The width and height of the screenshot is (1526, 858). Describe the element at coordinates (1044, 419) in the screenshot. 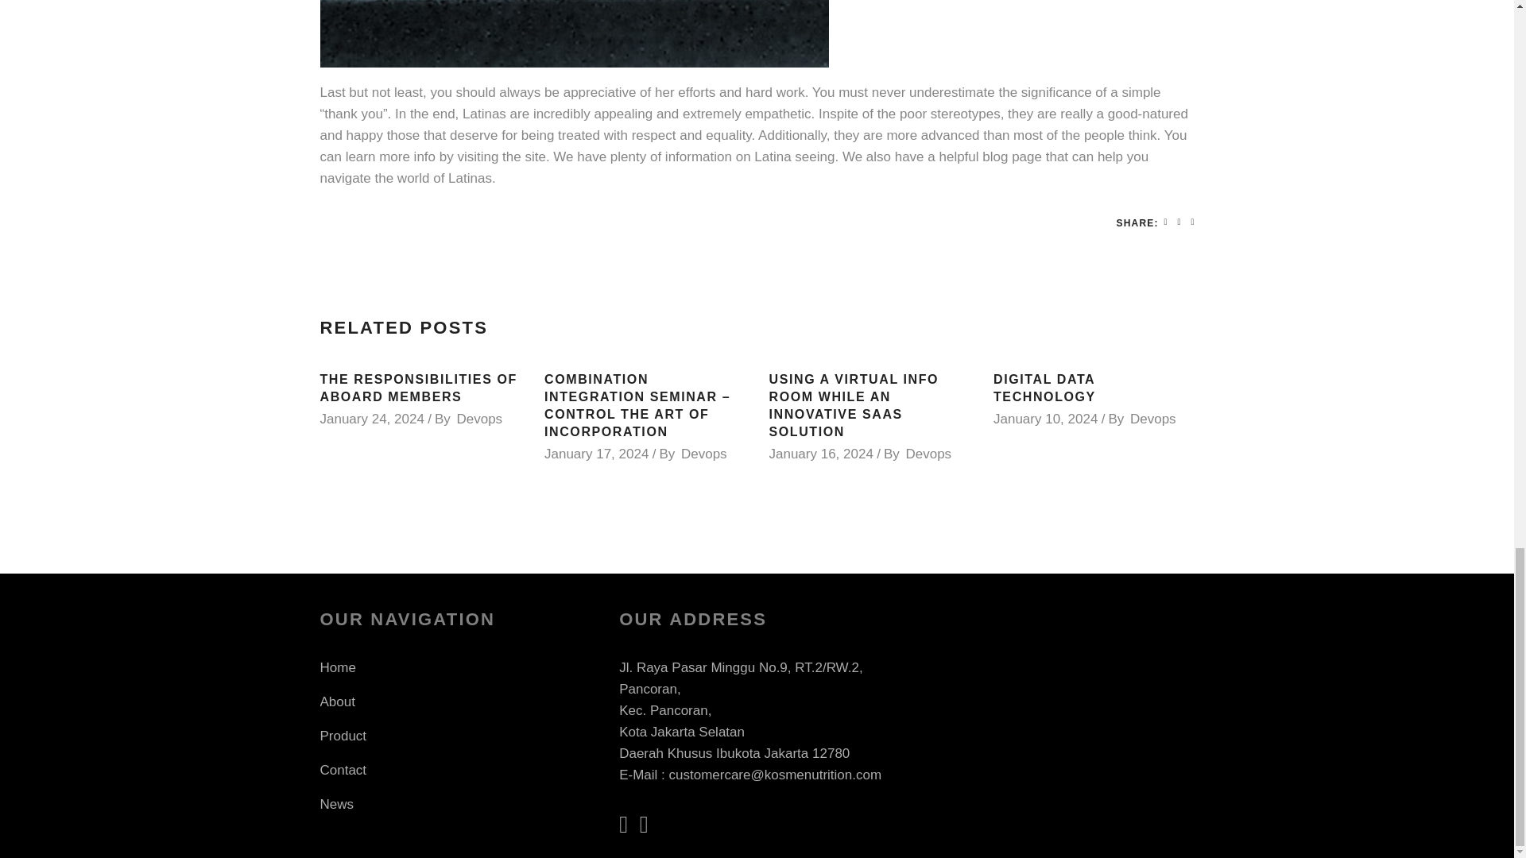

I see `January 10, 2024` at that location.